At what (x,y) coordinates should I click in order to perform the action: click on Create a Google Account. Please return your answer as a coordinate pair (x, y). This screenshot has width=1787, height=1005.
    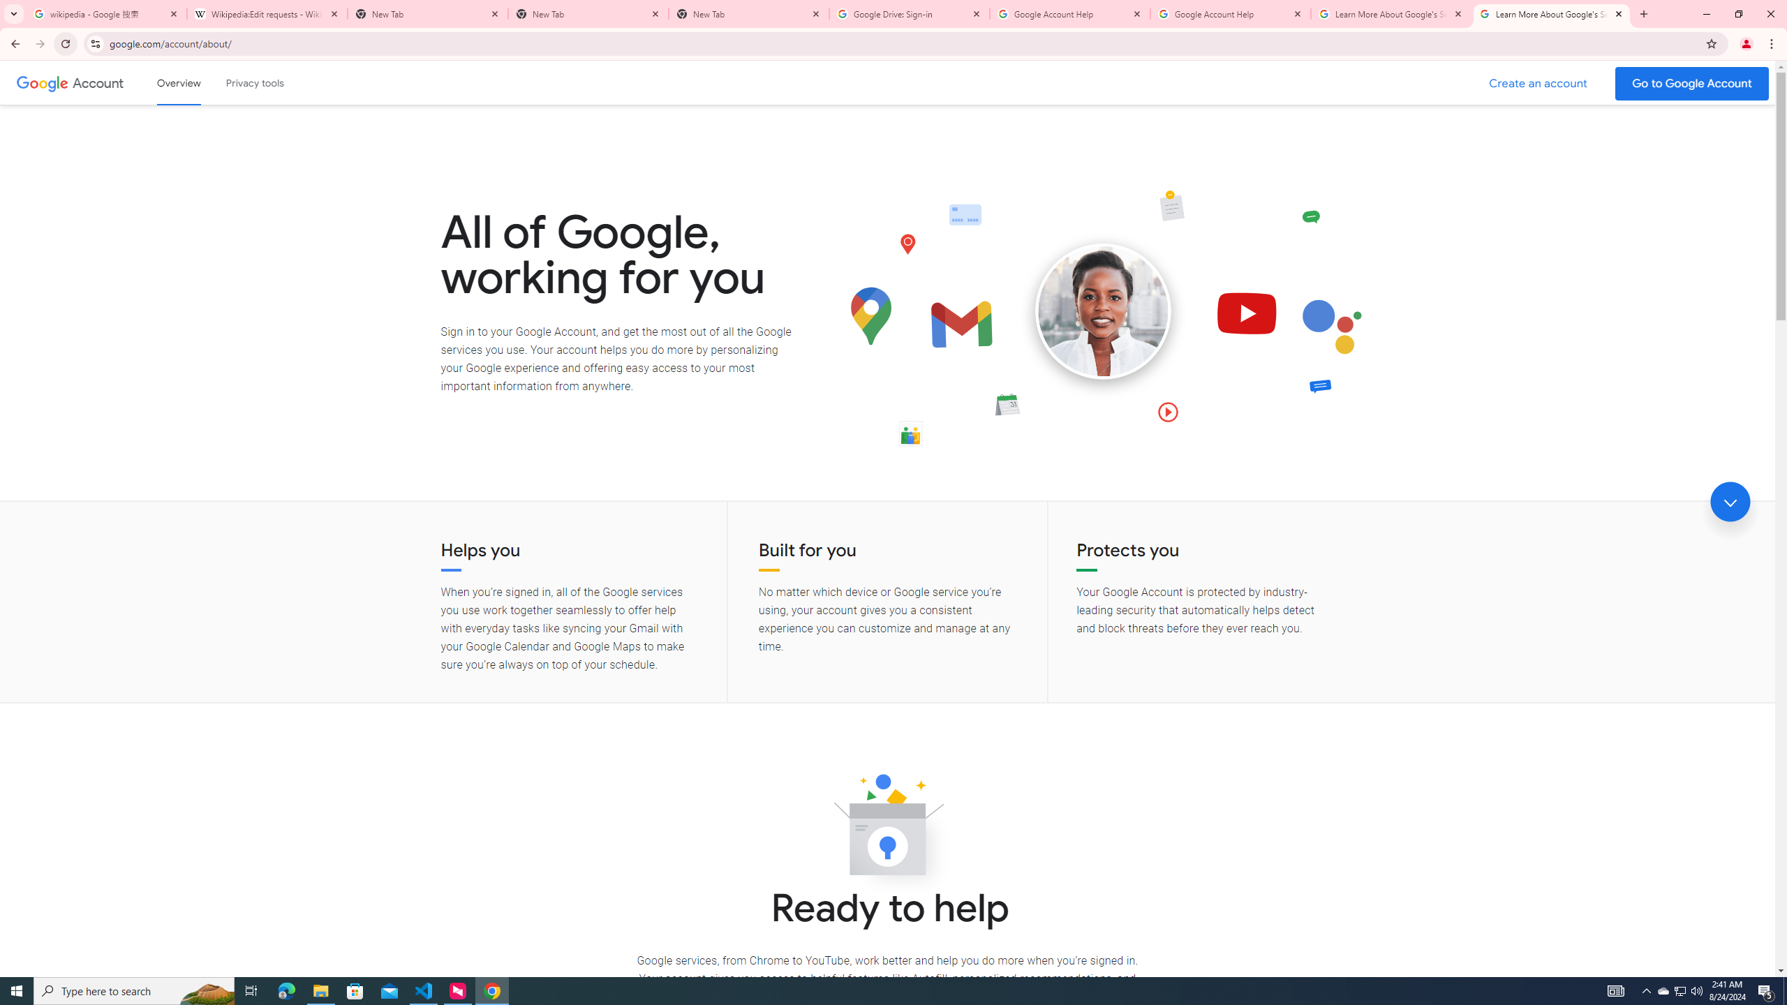
    Looking at the image, I should click on (1538, 84).